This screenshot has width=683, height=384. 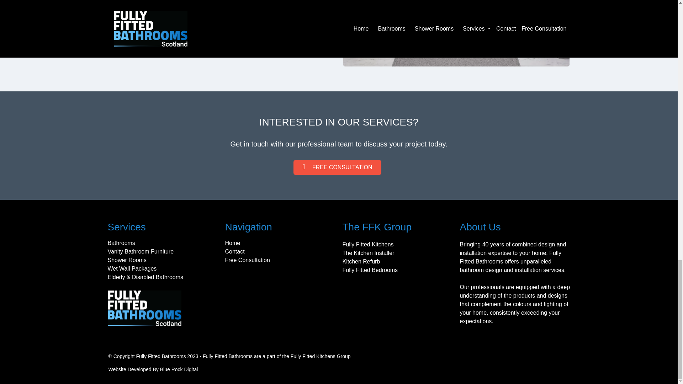 What do you see at coordinates (164, 260) in the screenshot?
I see `Shower Rooms` at bounding box center [164, 260].